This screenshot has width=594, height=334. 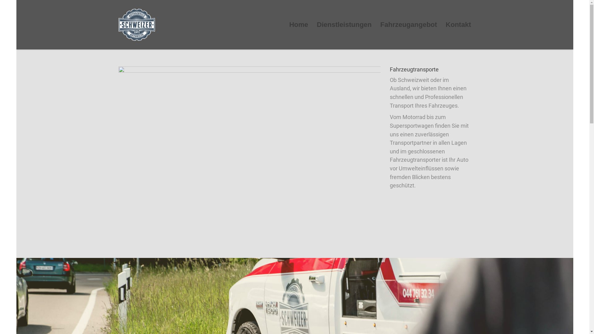 What do you see at coordinates (344, 25) in the screenshot?
I see `Dienstleistungen` at bounding box center [344, 25].